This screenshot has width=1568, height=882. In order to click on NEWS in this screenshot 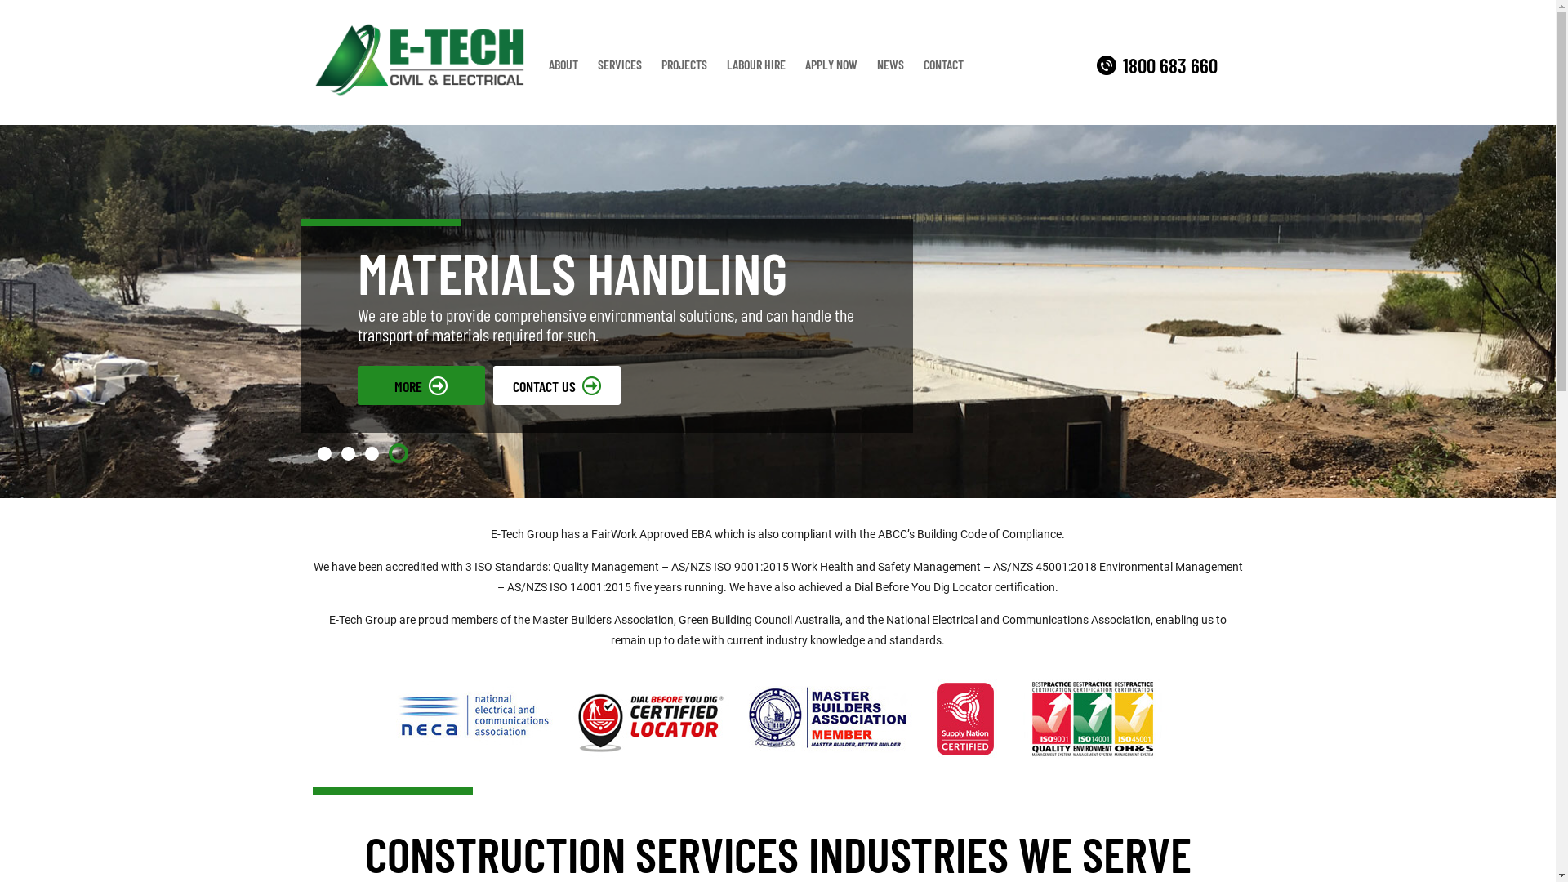, I will do `click(890, 65)`.